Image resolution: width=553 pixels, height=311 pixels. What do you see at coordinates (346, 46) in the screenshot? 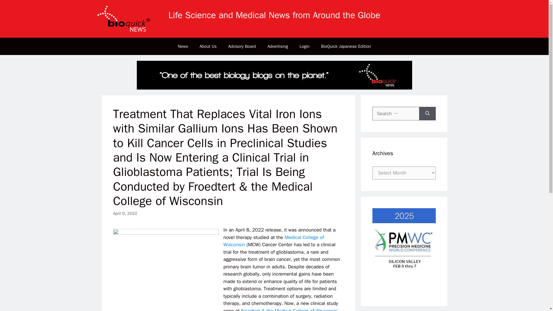
I see `BioQuick Japanese Edition` at bounding box center [346, 46].